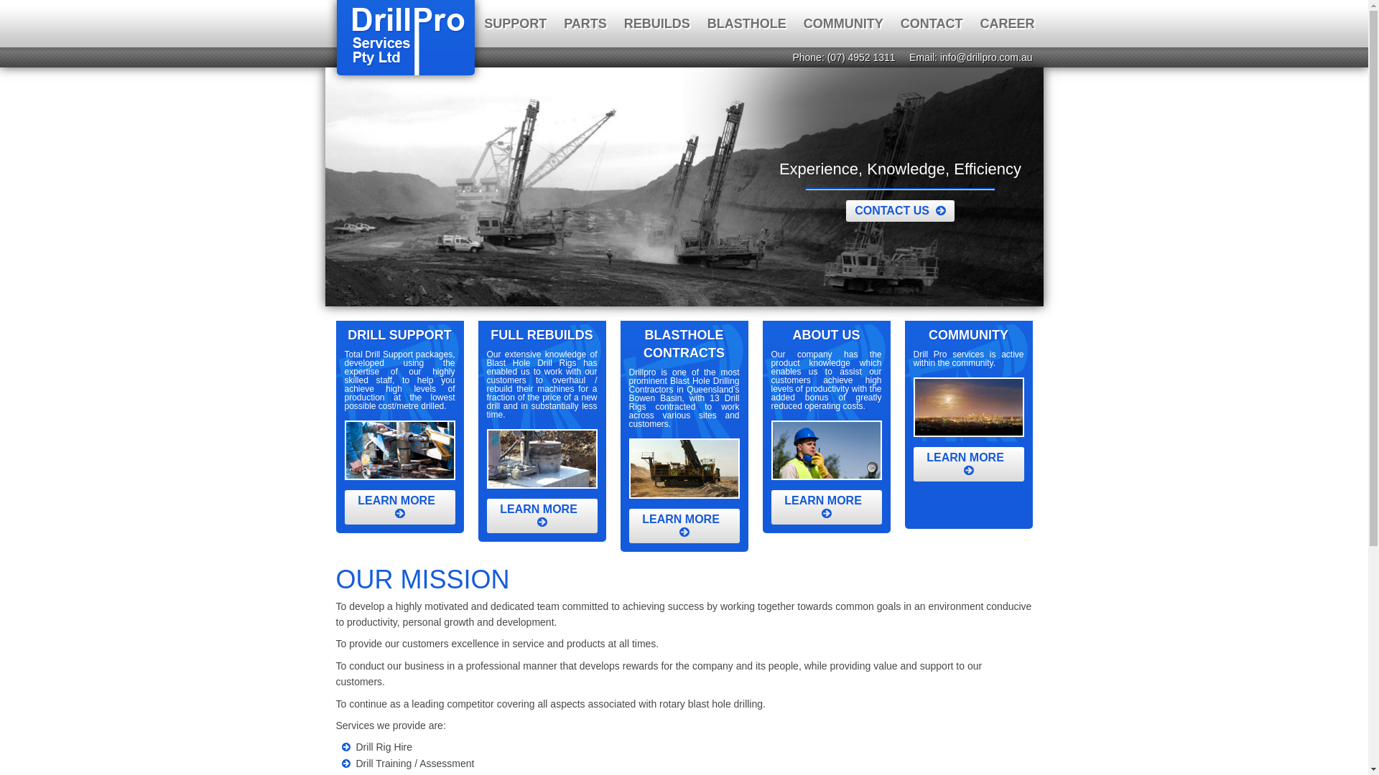  I want to click on info@drillpro.com.au, so click(987, 57).